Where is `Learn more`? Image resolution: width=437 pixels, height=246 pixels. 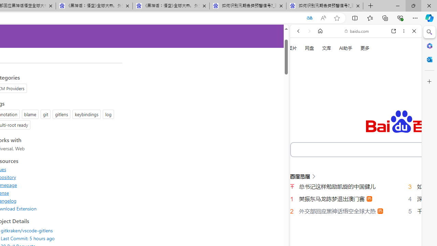
Learn more is located at coordinates (322, 93).